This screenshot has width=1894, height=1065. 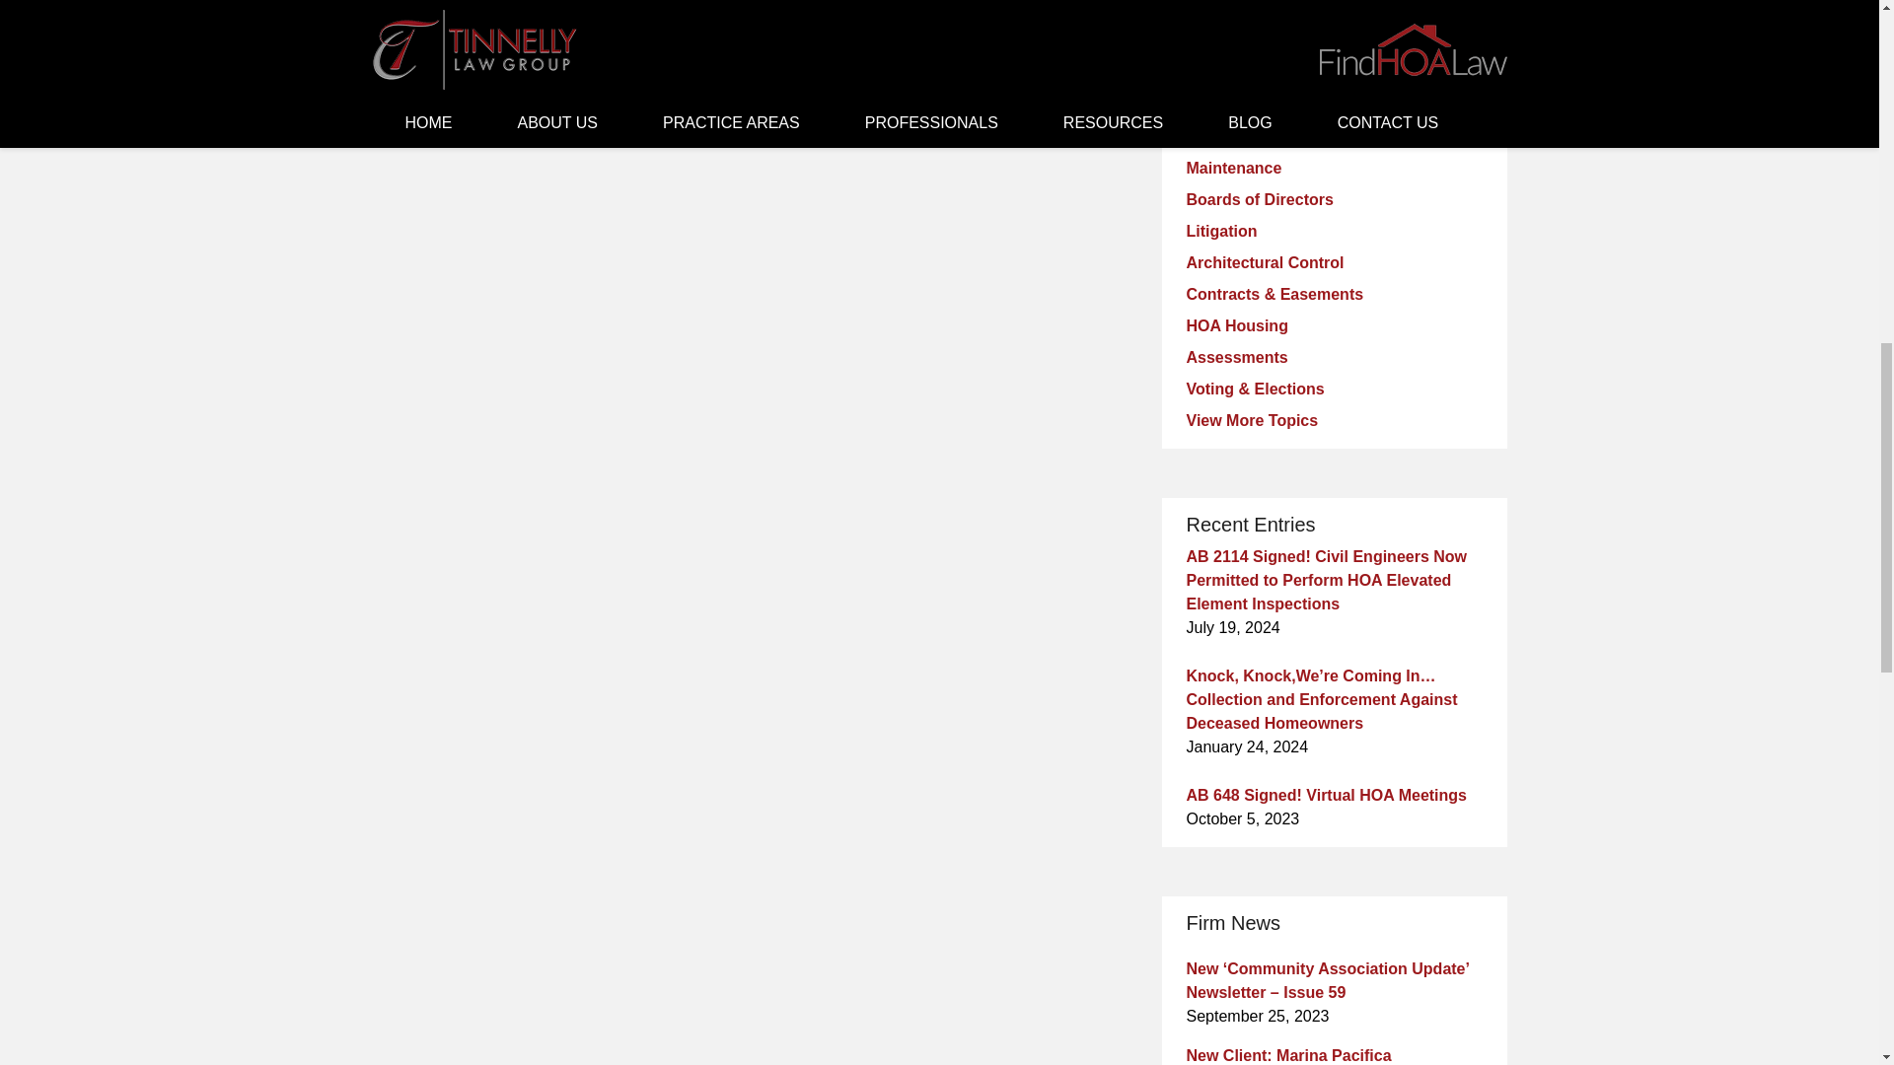 What do you see at coordinates (1251, 73) in the screenshot?
I see `HOA Governance` at bounding box center [1251, 73].